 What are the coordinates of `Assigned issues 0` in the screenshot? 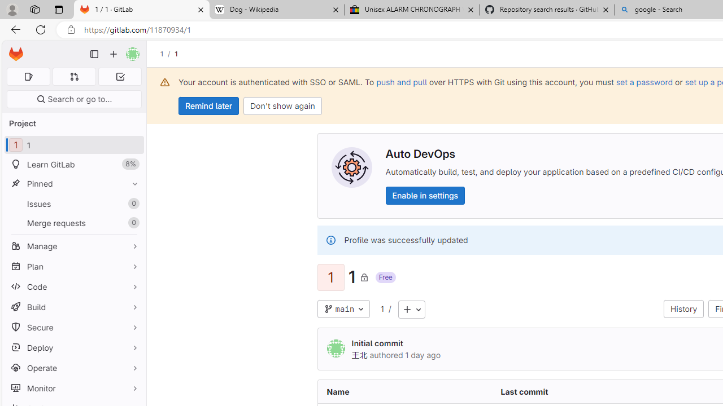 It's located at (28, 77).